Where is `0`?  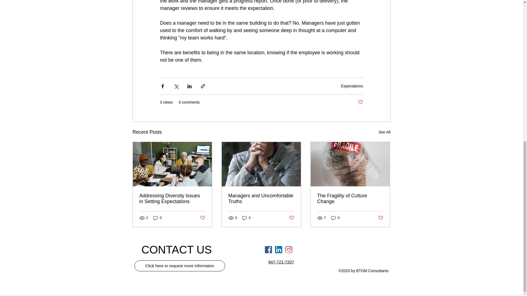
0 is located at coordinates (158, 218).